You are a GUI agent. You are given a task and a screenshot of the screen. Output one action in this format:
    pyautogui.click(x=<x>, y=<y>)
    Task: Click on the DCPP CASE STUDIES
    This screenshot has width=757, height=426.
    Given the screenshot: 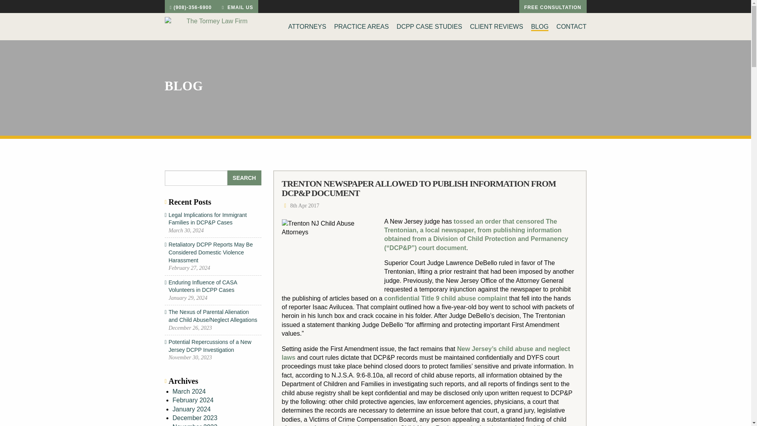 What is the action you would take?
    pyautogui.click(x=429, y=24)
    